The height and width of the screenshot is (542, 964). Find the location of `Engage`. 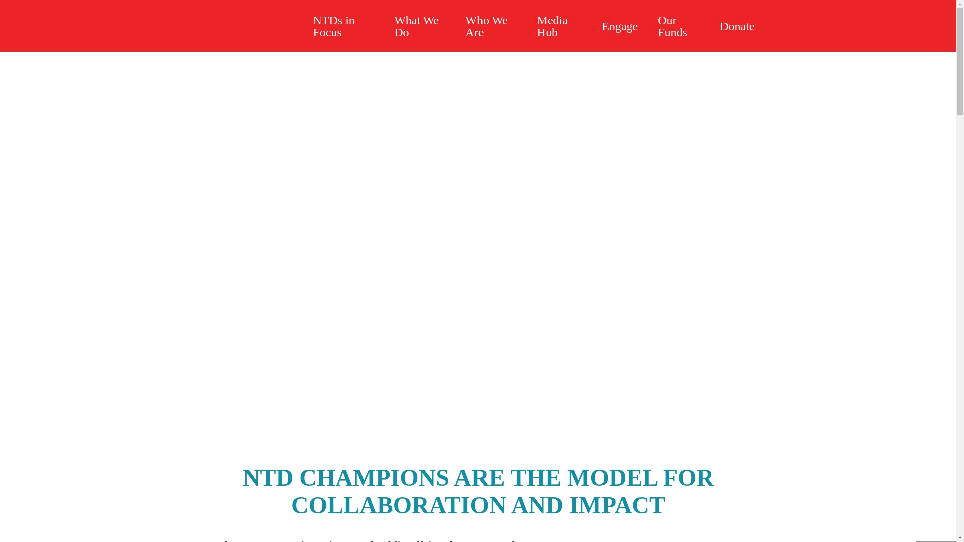

Engage is located at coordinates (620, 26).